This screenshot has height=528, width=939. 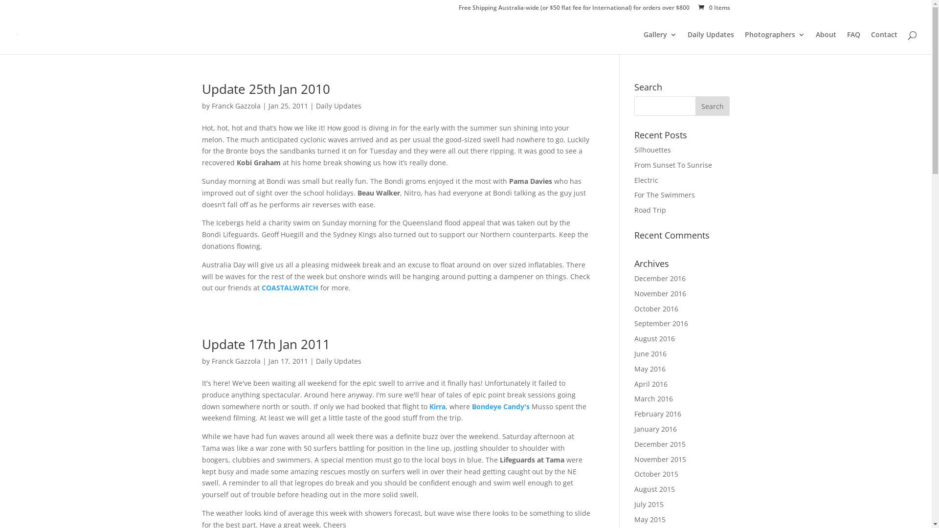 I want to click on April 2016, so click(x=651, y=384).